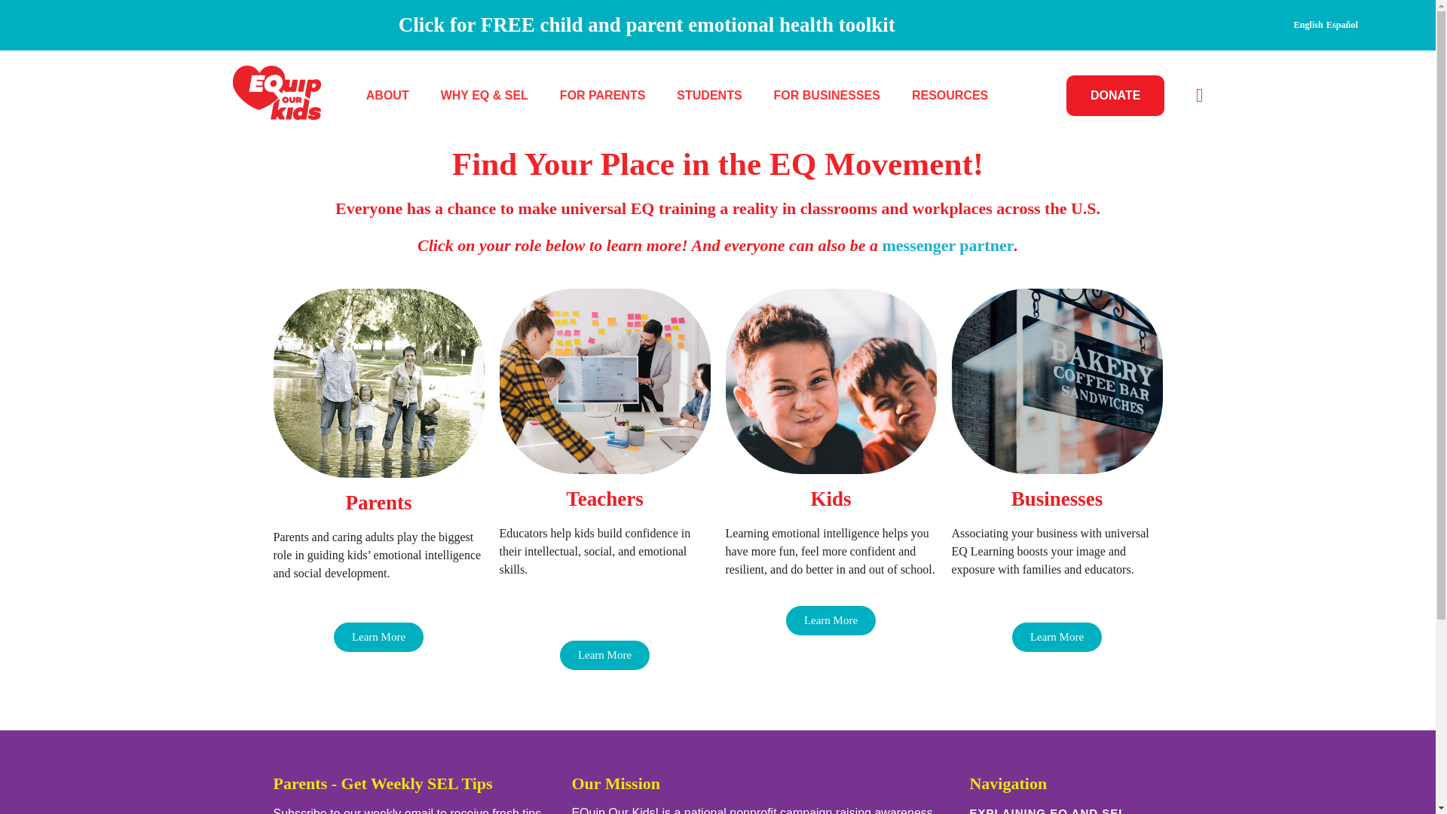  What do you see at coordinates (276, 92) in the screenshot?
I see `Equip Our Kids!` at bounding box center [276, 92].